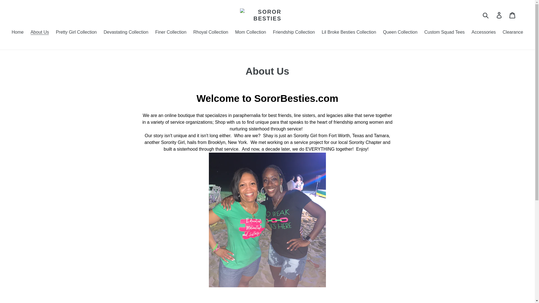 The image size is (539, 303). I want to click on Accessories, so click(484, 33).